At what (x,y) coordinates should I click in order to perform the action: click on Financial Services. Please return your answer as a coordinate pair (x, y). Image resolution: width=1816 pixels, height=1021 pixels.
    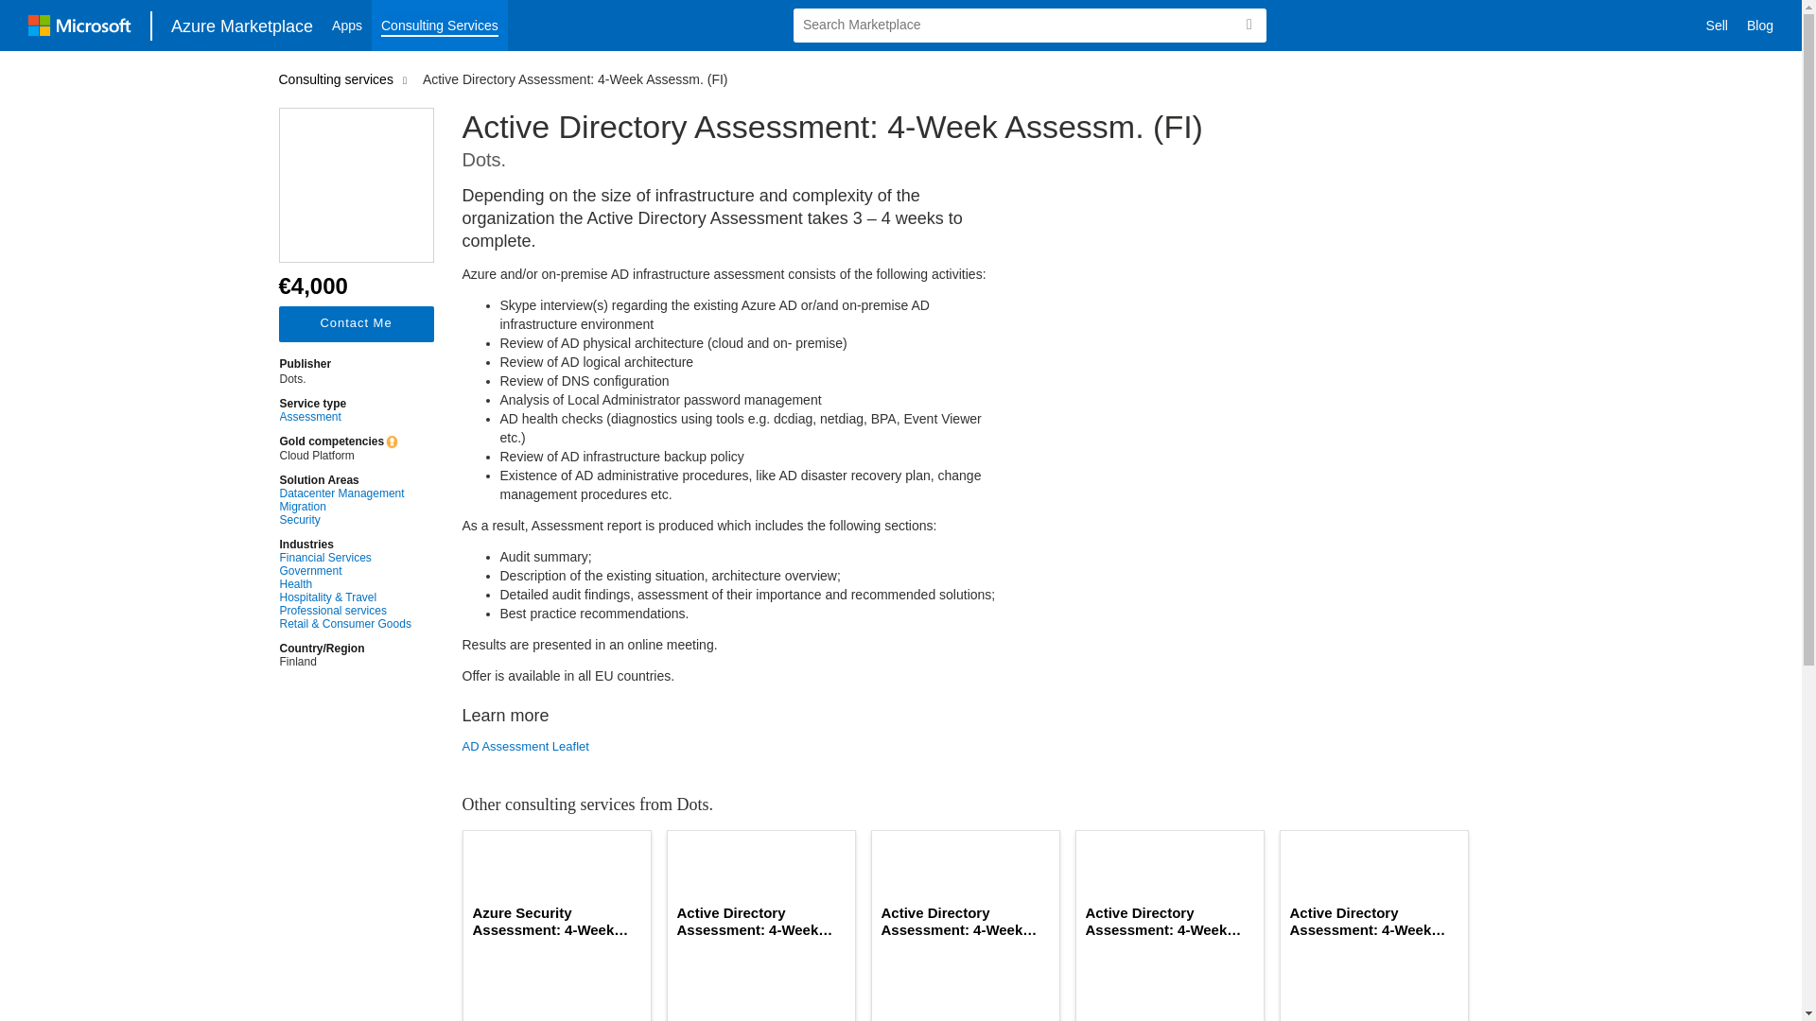
    Looking at the image, I should click on (345, 558).